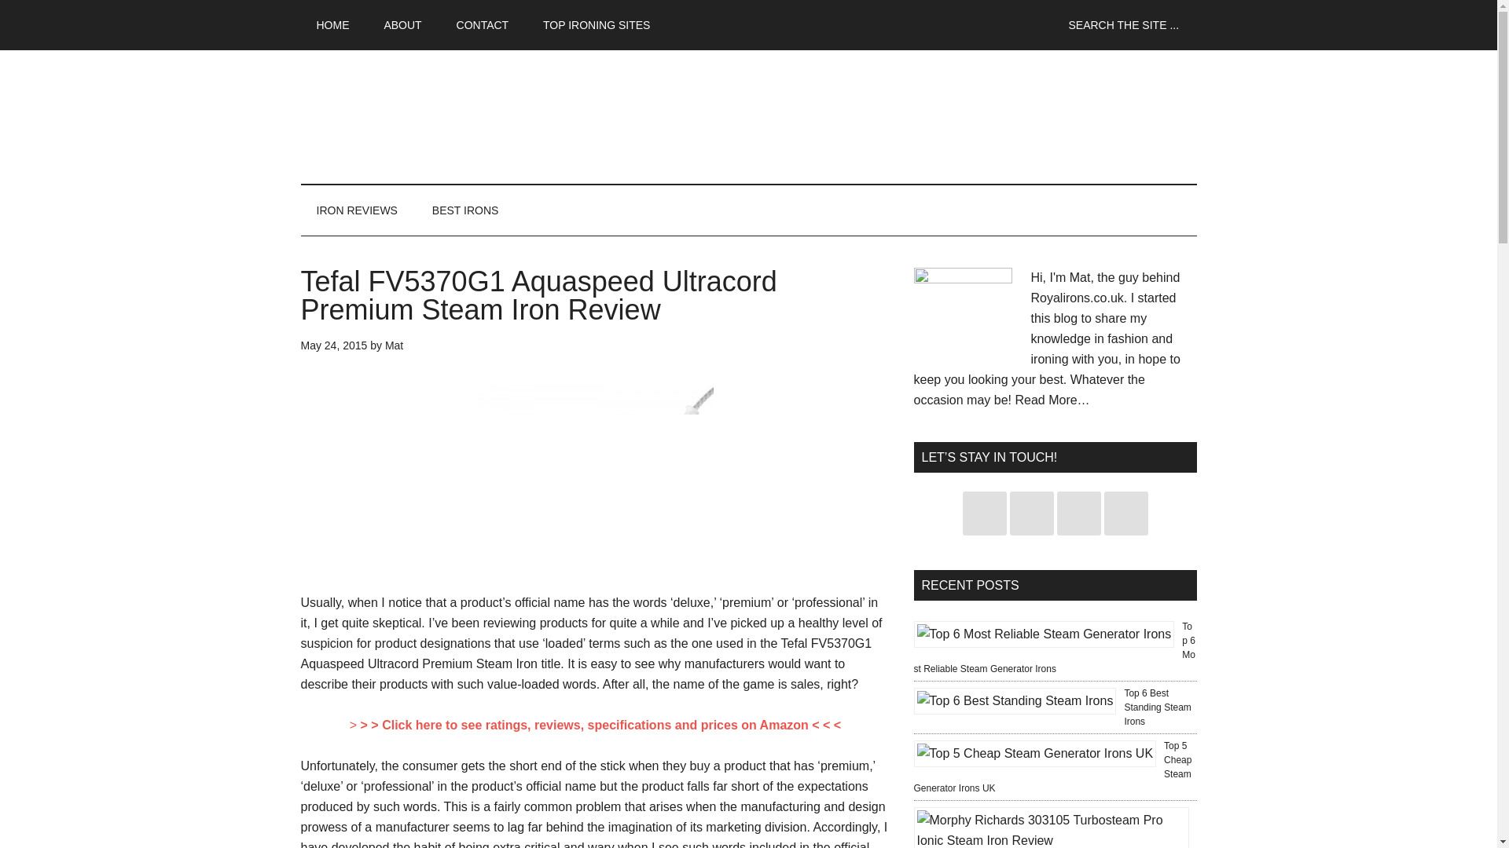 The image size is (1509, 848). What do you see at coordinates (1052, 766) in the screenshot?
I see `Top 5 Cheap Steam Generator Irons UK` at bounding box center [1052, 766].